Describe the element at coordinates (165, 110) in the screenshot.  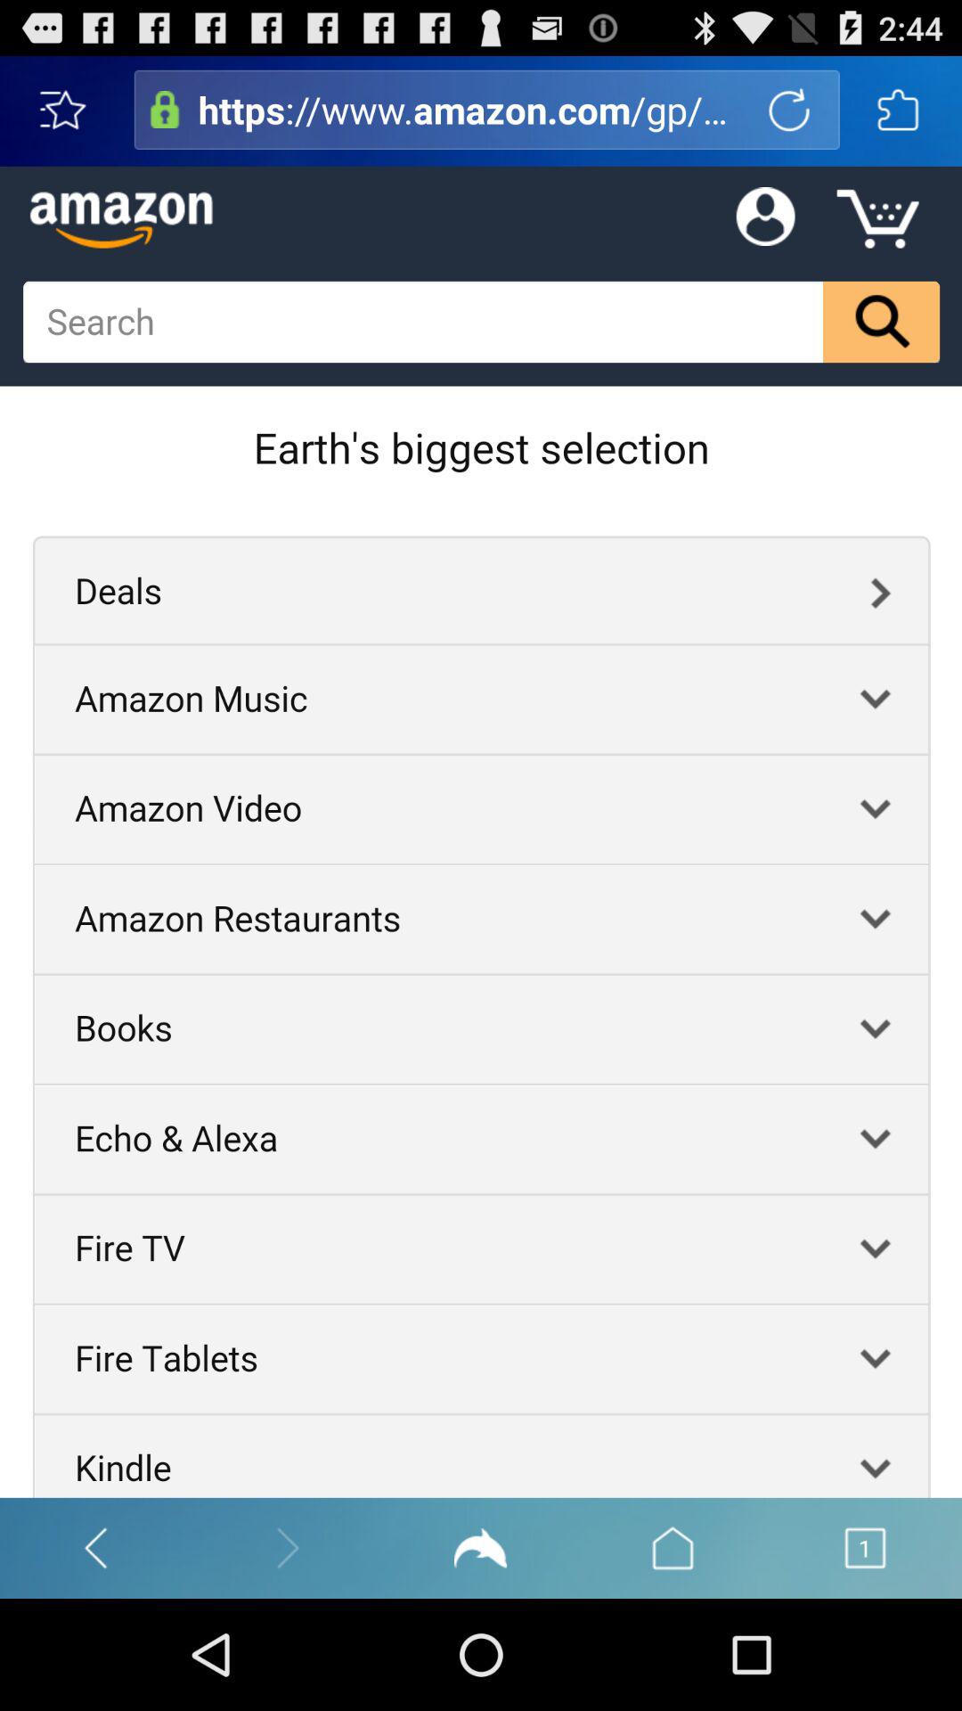
I see `unblock section` at that location.